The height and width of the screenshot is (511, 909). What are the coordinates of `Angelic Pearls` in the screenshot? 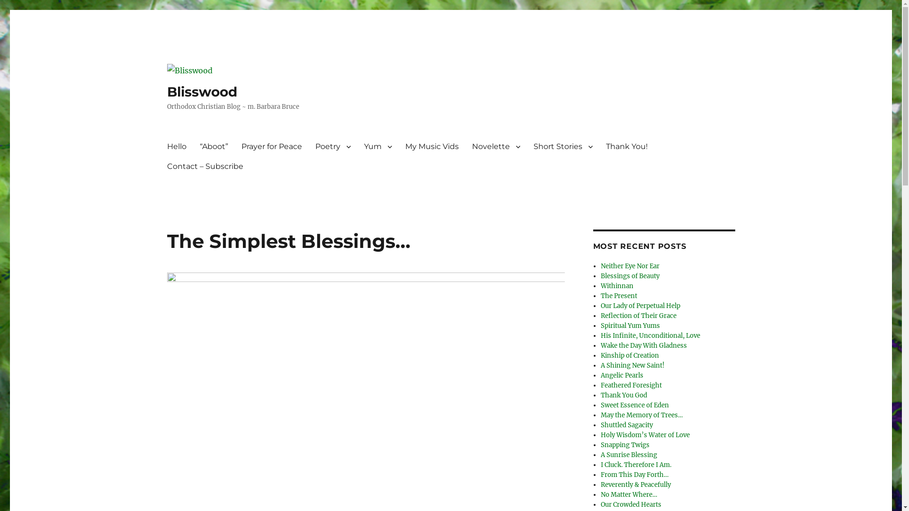 It's located at (622, 376).